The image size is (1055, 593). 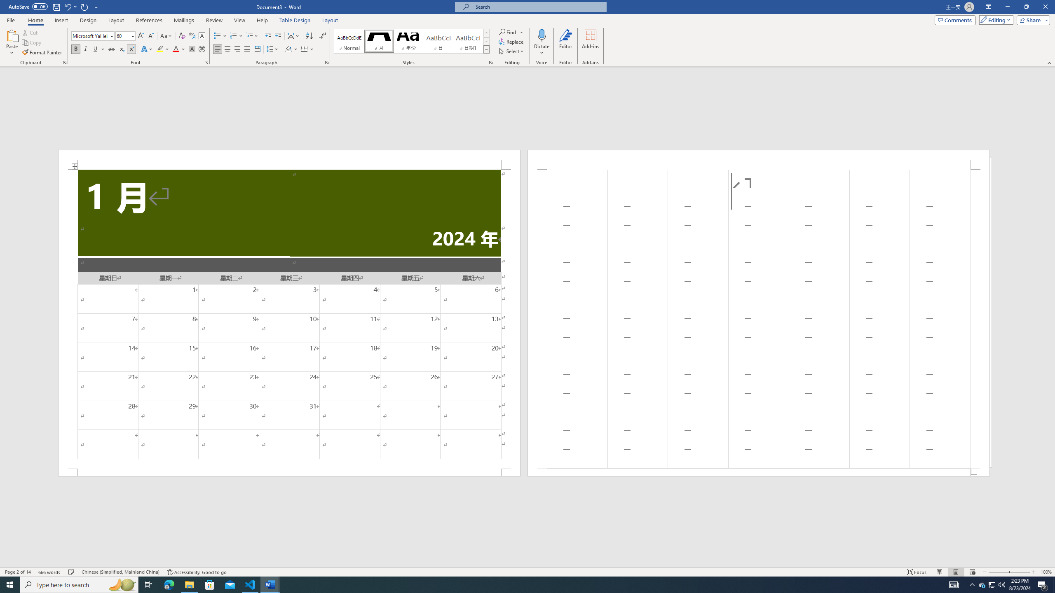 What do you see at coordinates (18, 572) in the screenshot?
I see `Page Number Page 2 of 14` at bounding box center [18, 572].